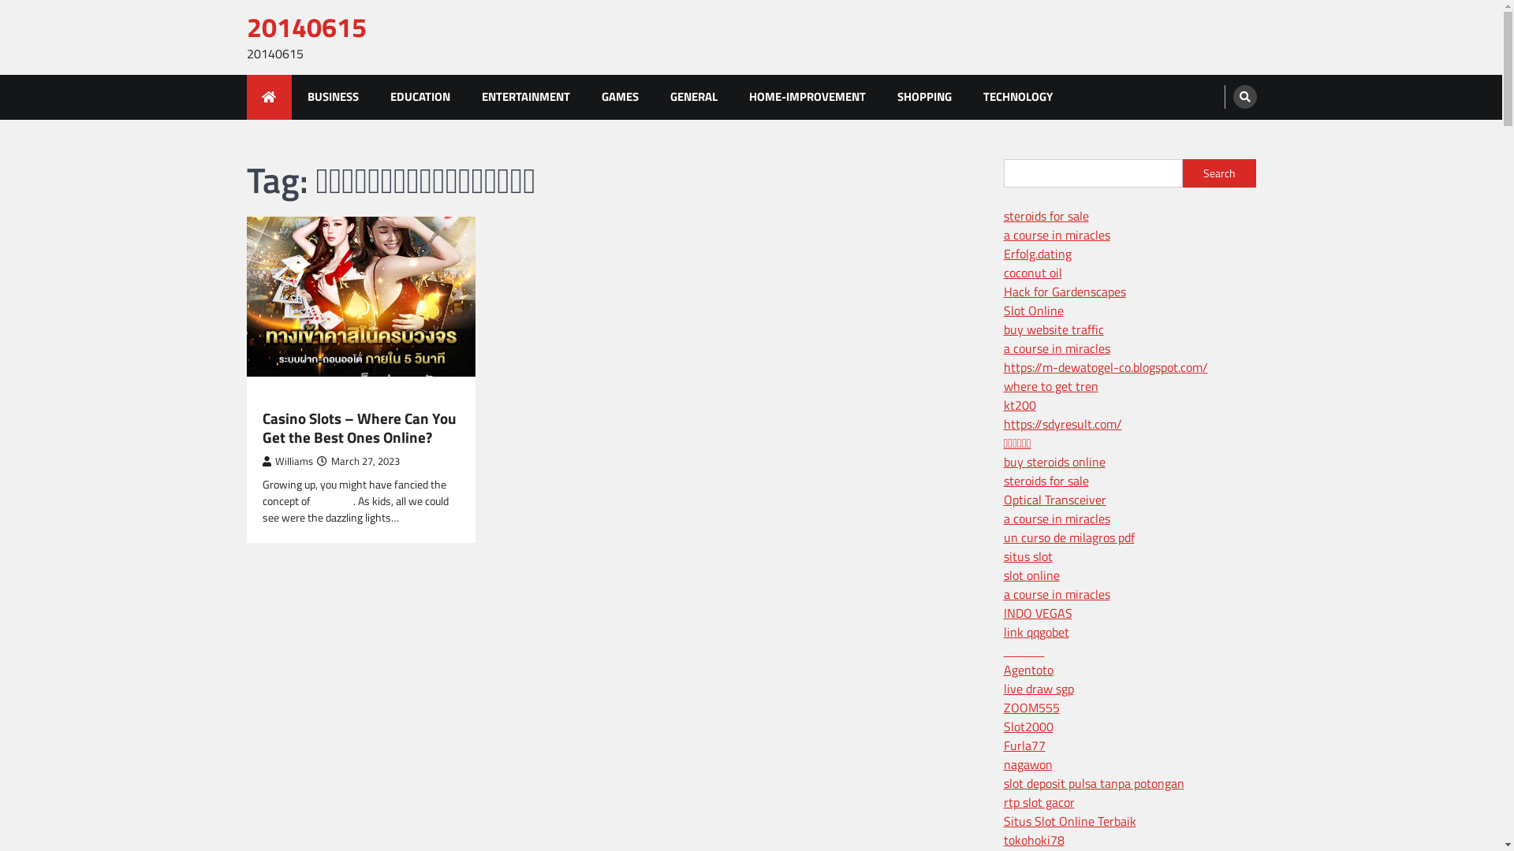 This screenshot has width=1514, height=851. What do you see at coordinates (1024, 745) in the screenshot?
I see `Furla77` at bounding box center [1024, 745].